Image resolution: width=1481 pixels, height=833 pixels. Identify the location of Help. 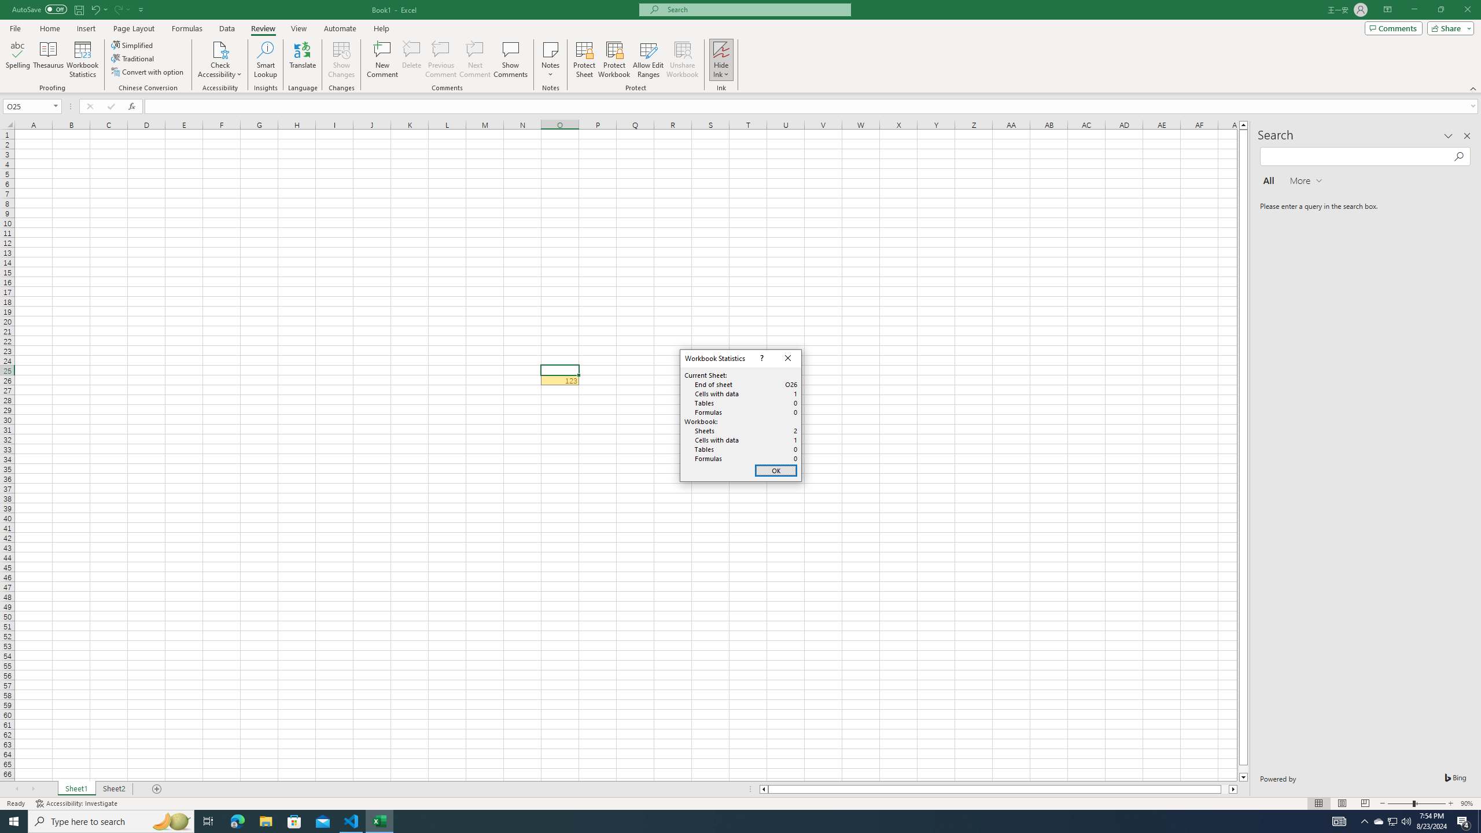
(381, 28).